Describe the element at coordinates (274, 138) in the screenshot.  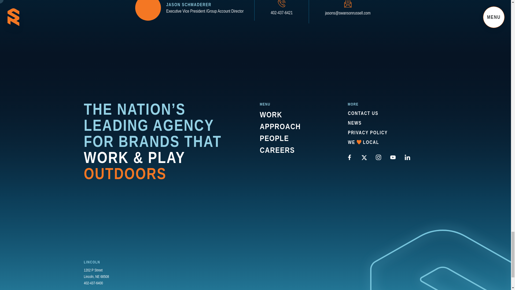
I see `PEOPLE` at that location.